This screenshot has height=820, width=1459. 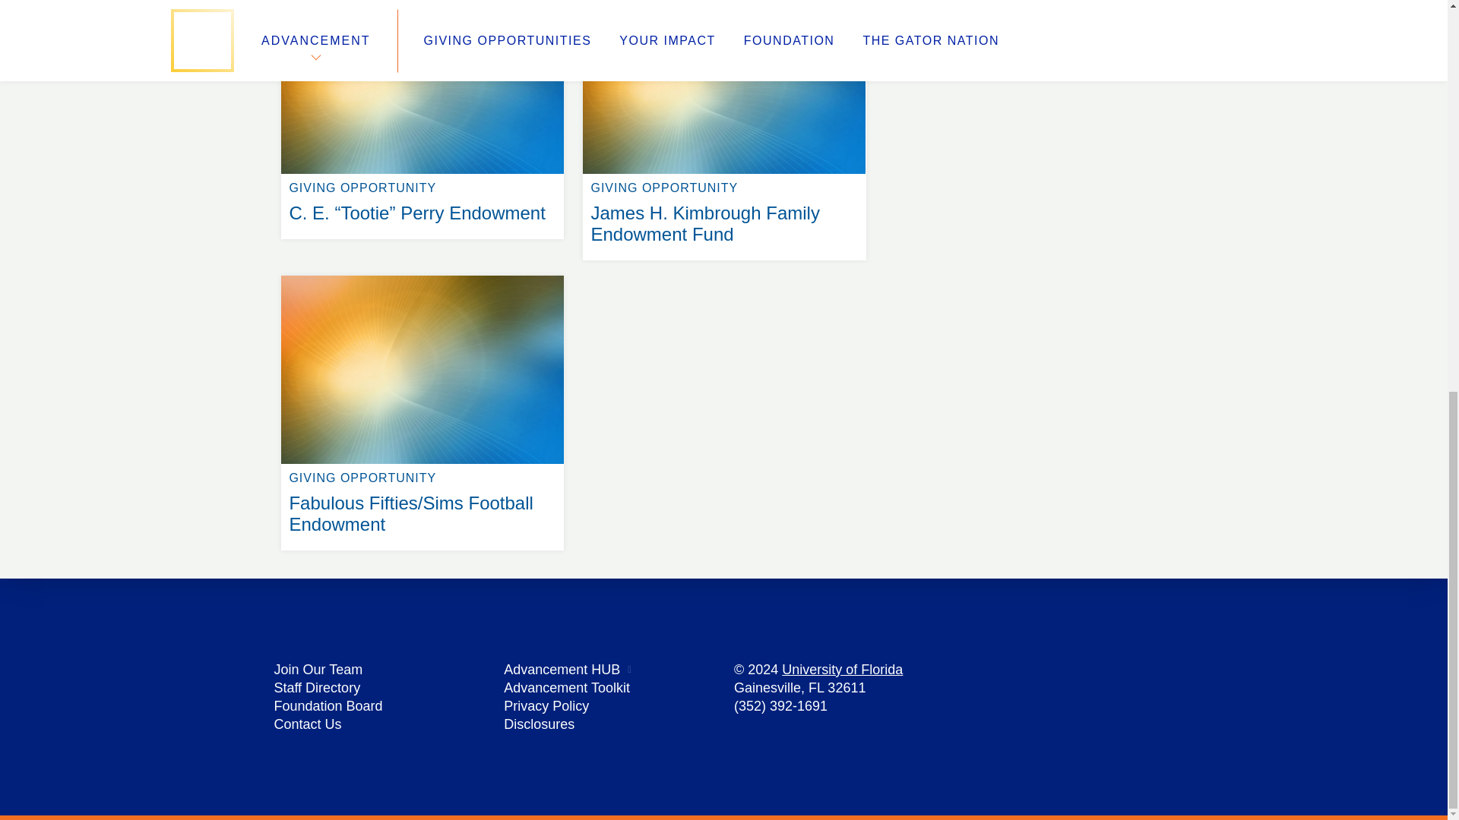 What do you see at coordinates (562, 670) in the screenshot?
I see `Advancement HUB` at bounding box center [562, 670].